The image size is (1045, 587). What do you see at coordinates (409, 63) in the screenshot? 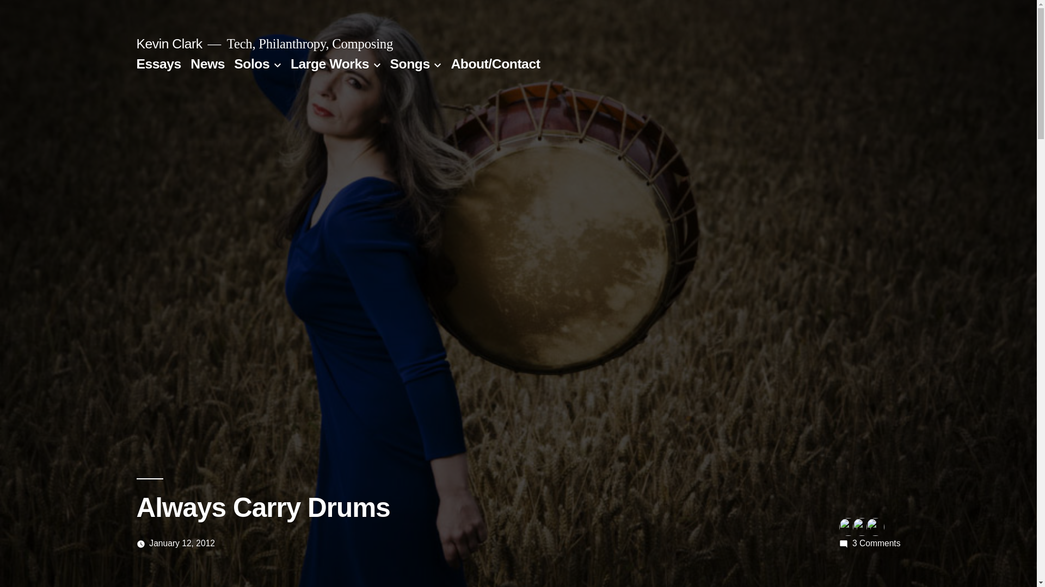
I see `January 12, 2012` at bounding box center [409, 63].